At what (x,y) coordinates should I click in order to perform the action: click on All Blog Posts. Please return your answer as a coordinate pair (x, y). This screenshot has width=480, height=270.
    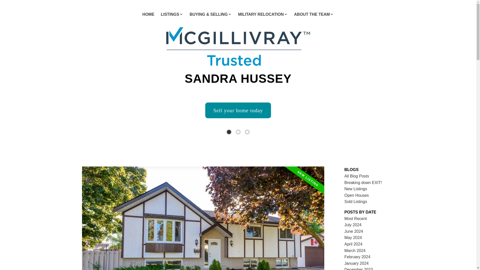
    Looking at the image, I should click on (357, 176).